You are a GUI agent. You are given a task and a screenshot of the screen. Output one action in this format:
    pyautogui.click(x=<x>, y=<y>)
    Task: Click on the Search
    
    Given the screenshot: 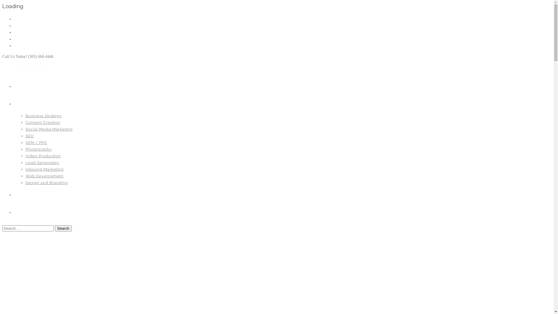 What is the action you would take?
    pyautogui.click(x=63, y=229)
    